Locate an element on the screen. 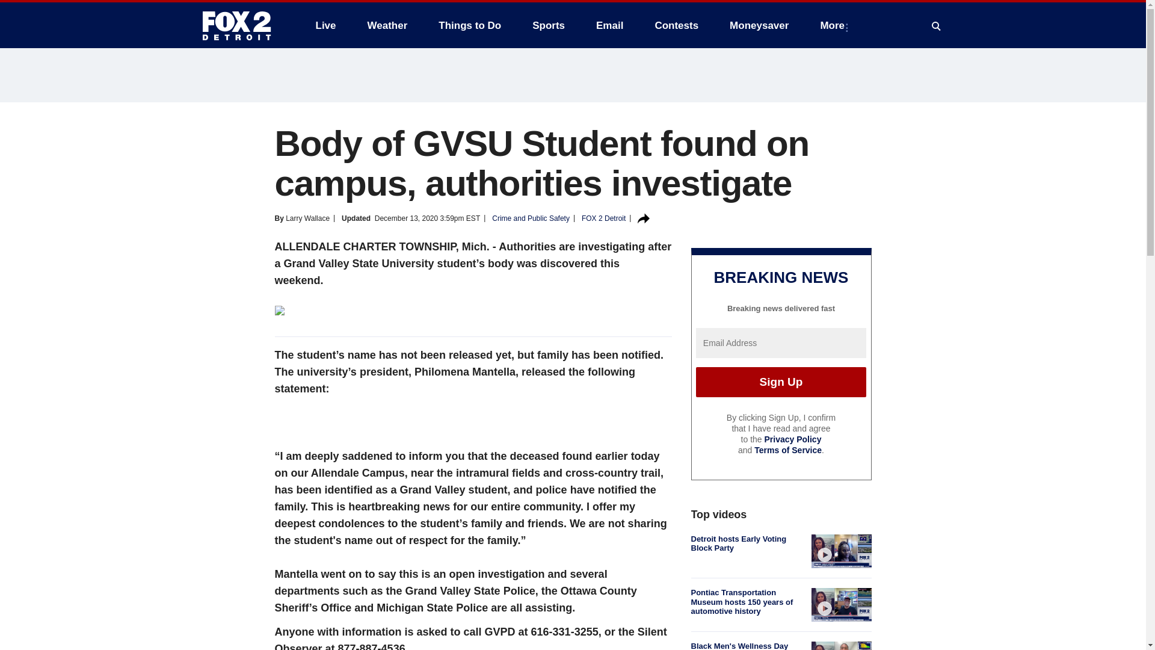  Sports is located at coordinates (549, 25).